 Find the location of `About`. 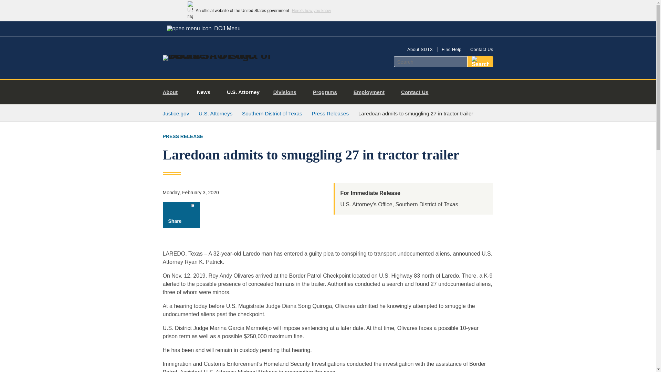

About is located at coordinates (173, 92).